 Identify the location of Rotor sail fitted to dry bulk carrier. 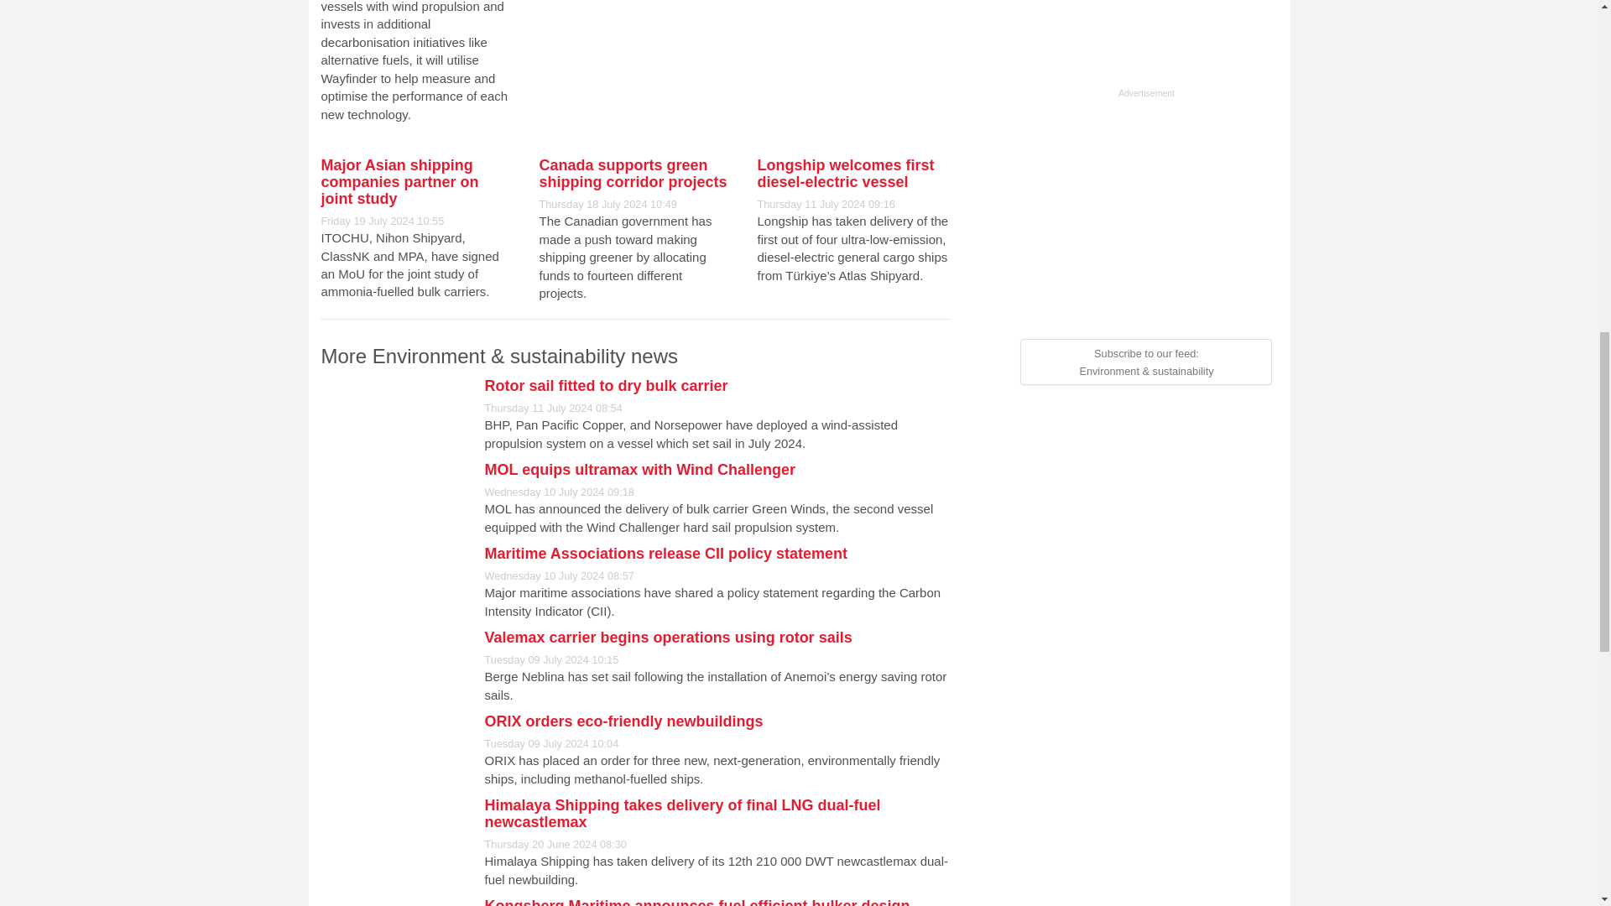
(606, 386).